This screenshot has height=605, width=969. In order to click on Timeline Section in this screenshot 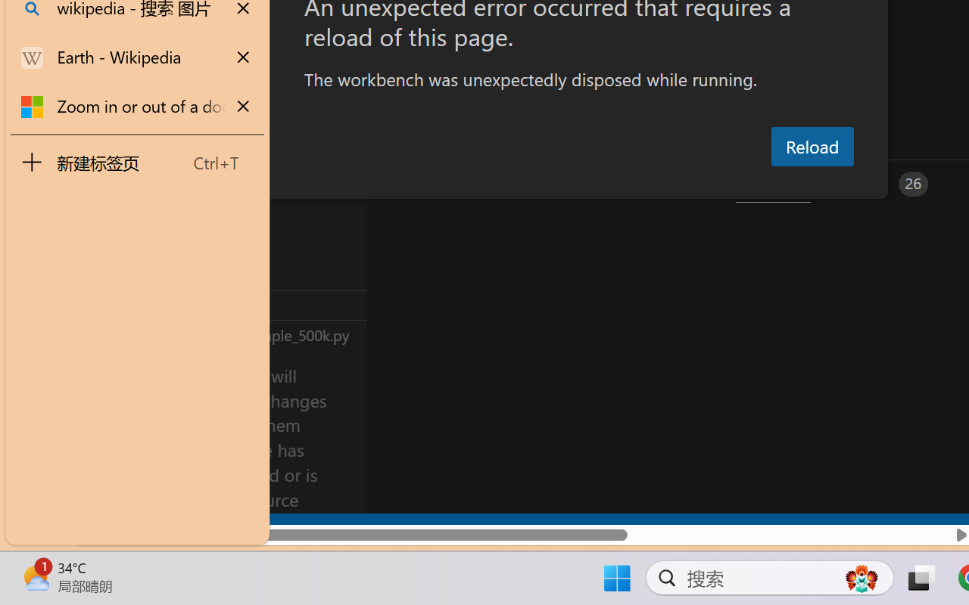, I will do `click(251, 334)`.